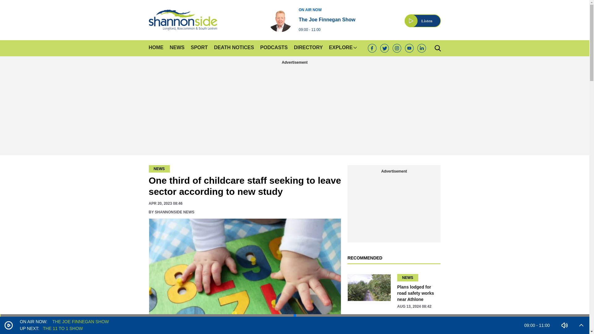 This screenshot has width=594, height=334. I want to click on DEATH NOTICES, so click(177, 48).